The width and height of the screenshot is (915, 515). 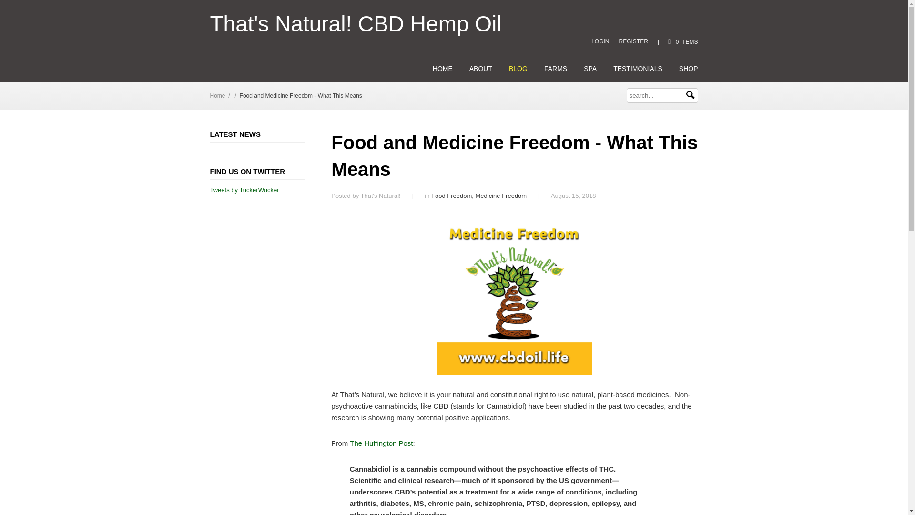 I want to click on Food Freedom,, so click(x=453, y=196).